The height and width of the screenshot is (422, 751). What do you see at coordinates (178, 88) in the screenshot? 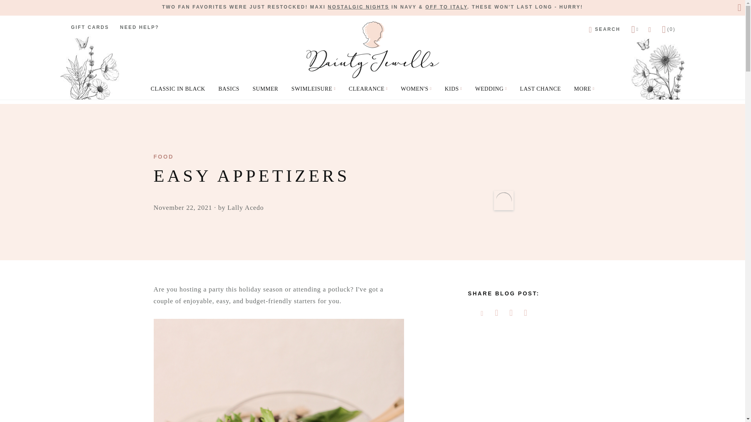
I see `CLASSIC IN BLACK` at bounding box center [178, 88].